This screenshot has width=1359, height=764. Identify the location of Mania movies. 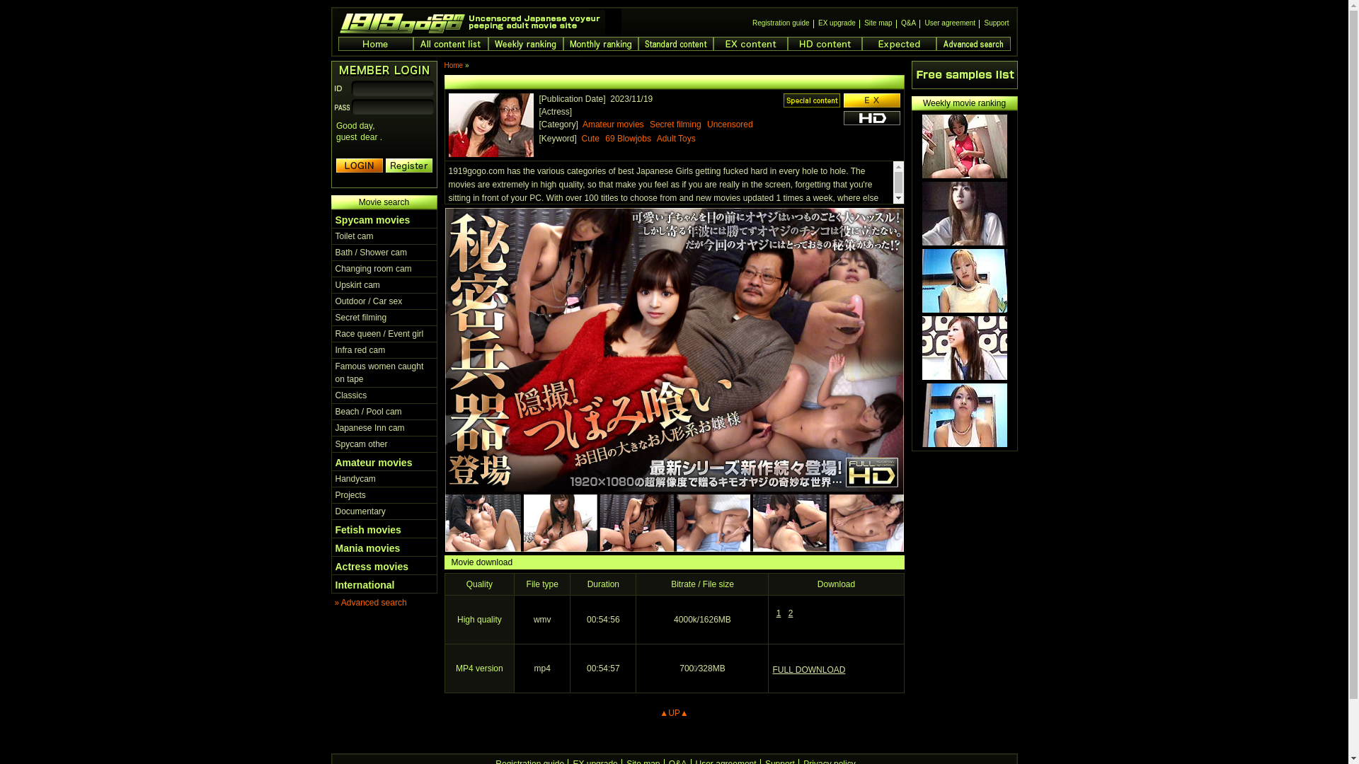
(368, 548).